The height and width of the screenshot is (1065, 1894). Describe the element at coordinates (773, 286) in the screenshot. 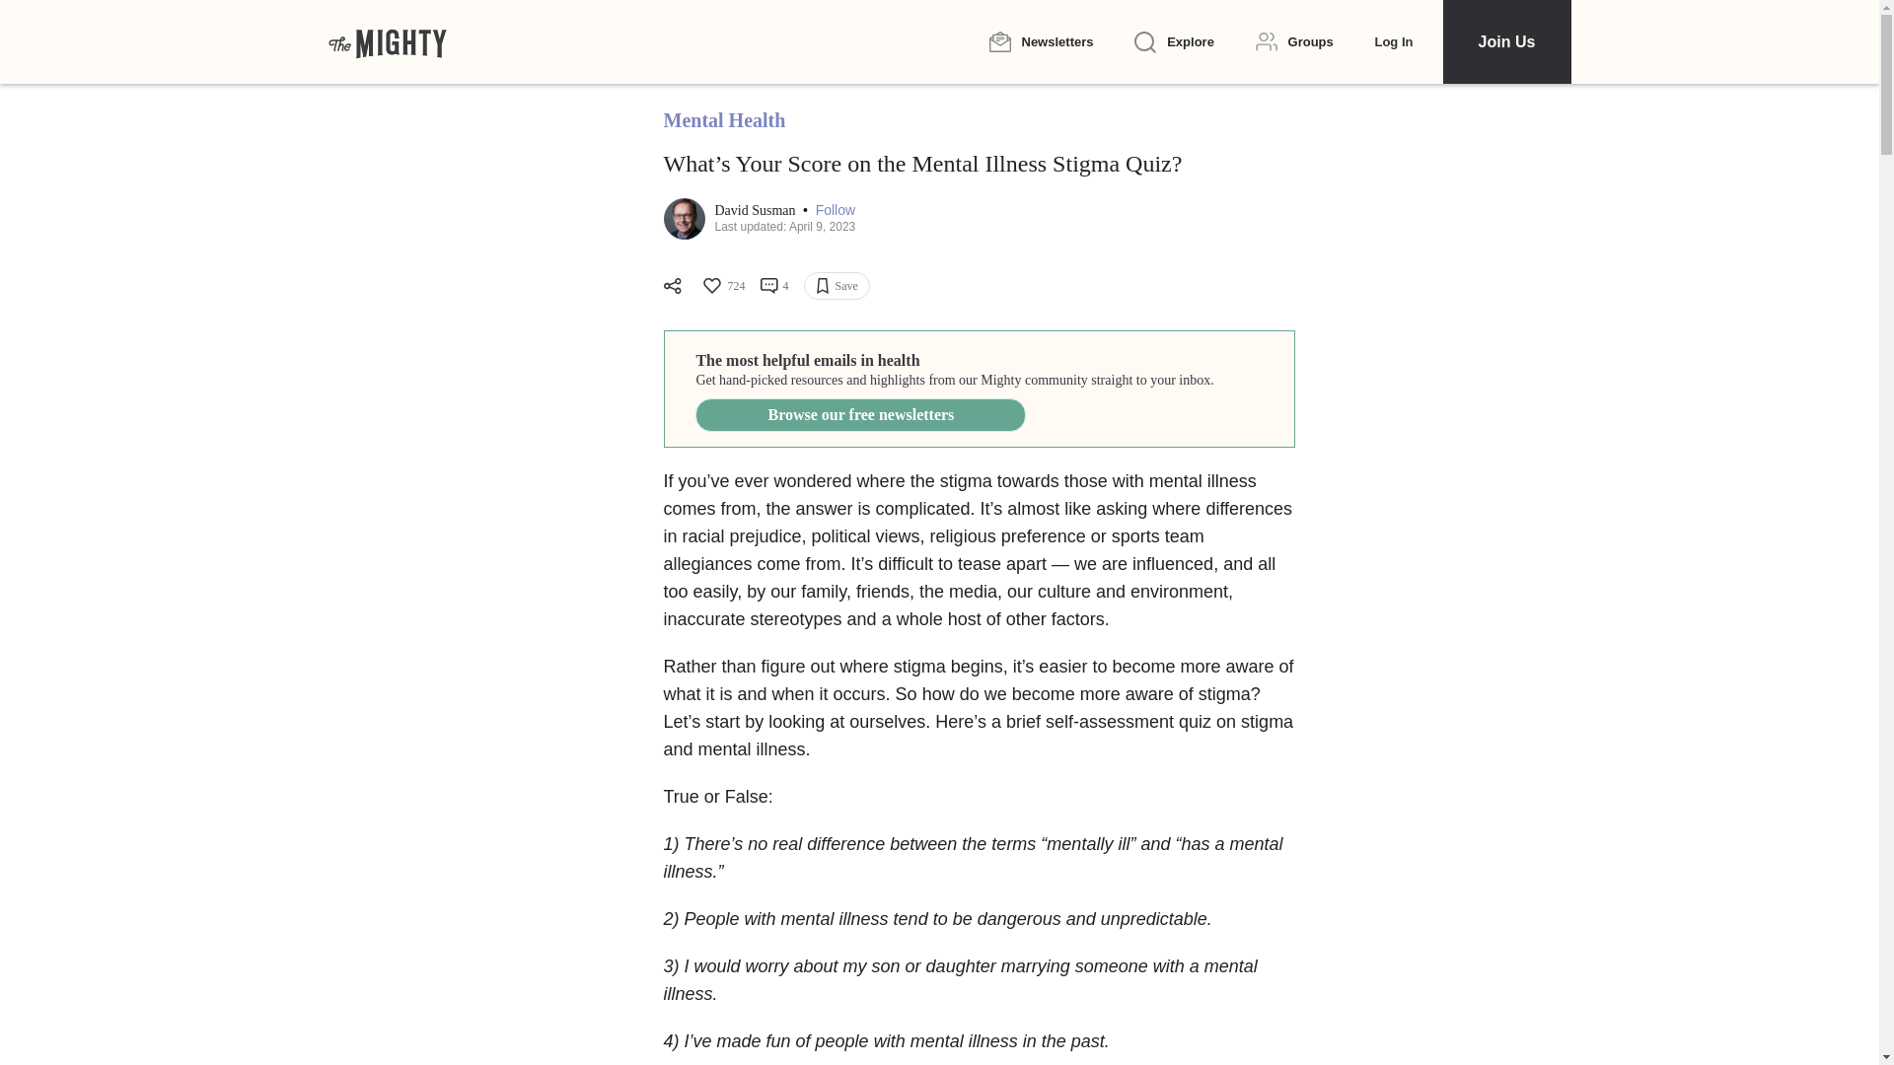

I see `4` at that location.